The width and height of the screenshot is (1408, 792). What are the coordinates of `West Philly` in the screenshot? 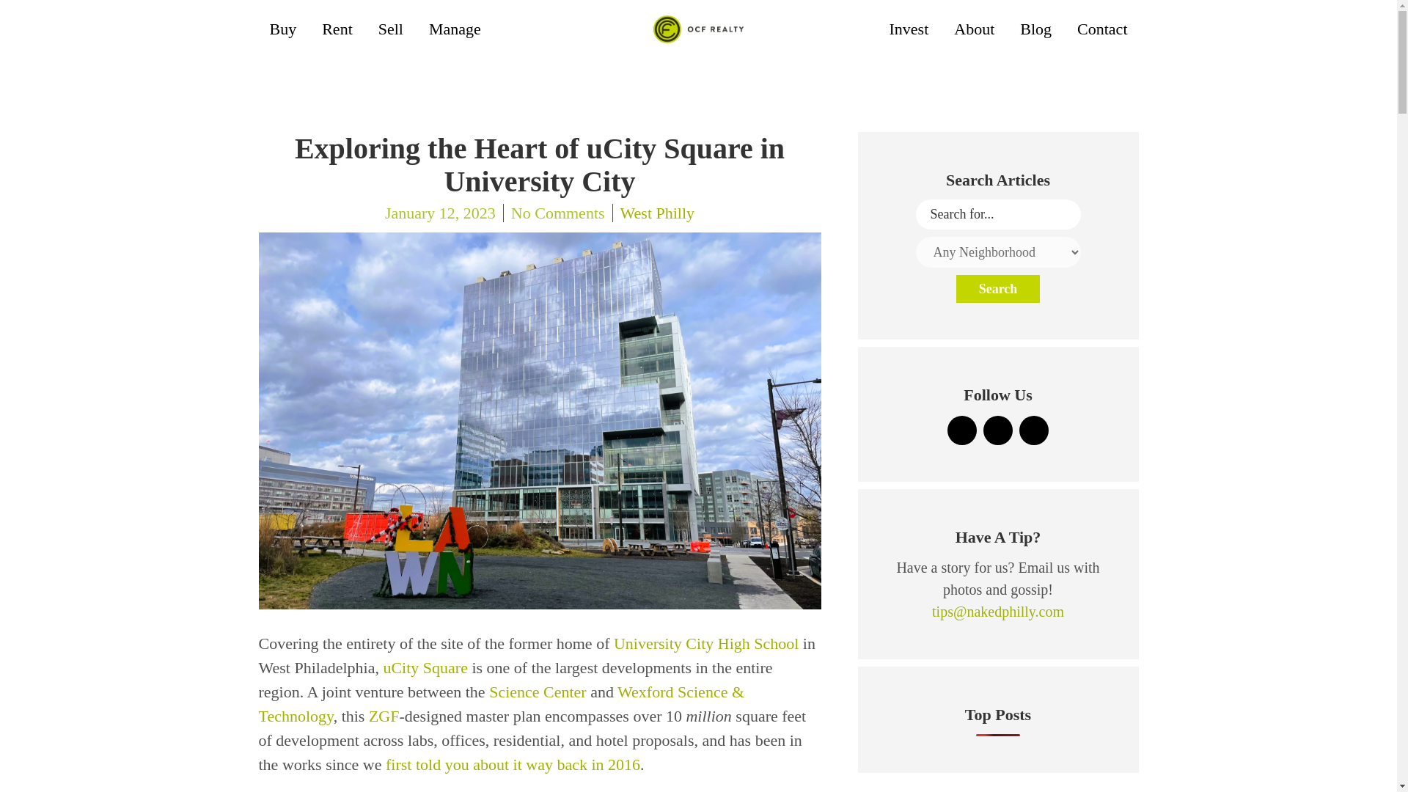 It's located at (654, 213).